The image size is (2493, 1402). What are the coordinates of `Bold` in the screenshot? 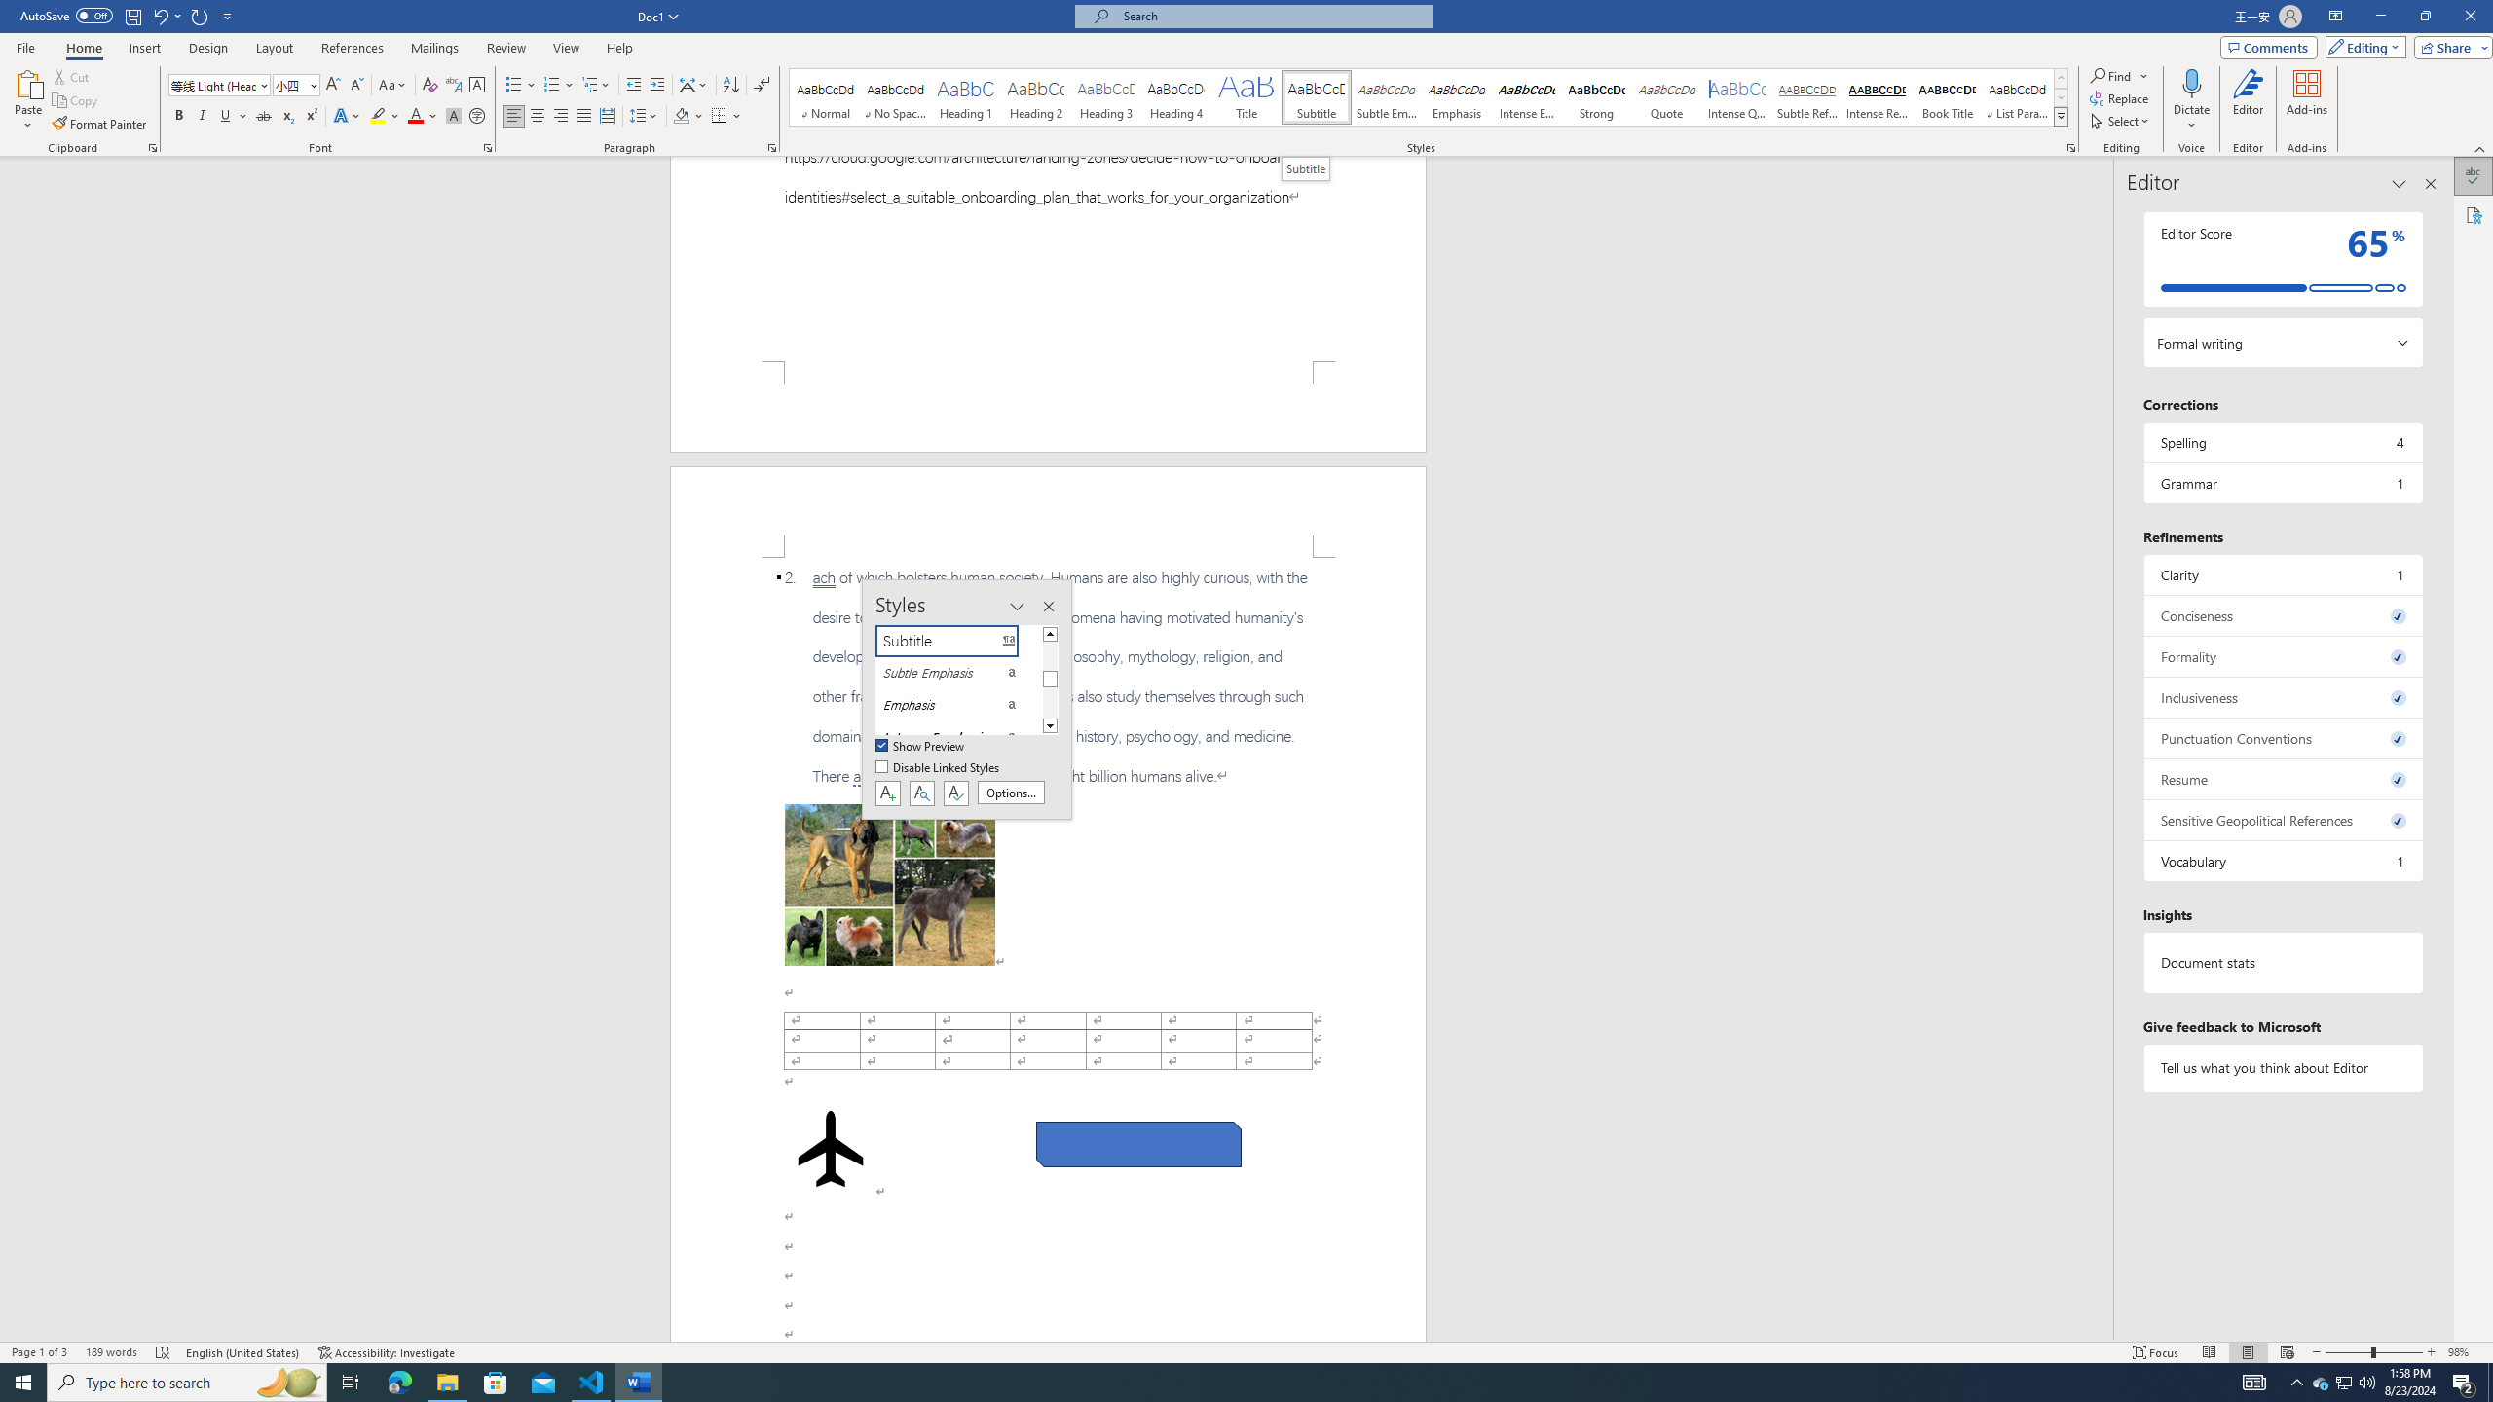 It's located at (179, 117).